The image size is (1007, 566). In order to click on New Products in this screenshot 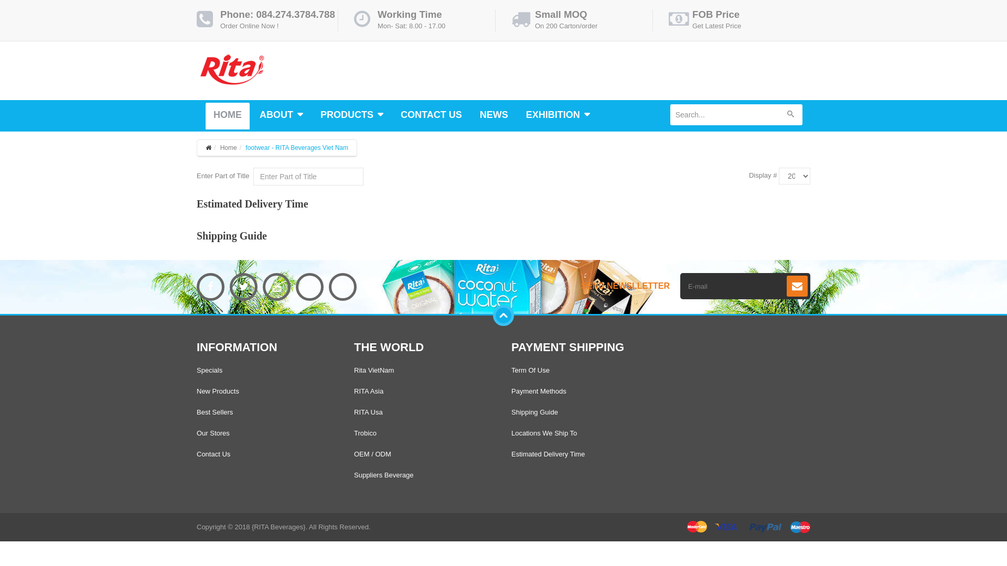, I will do `click(218, 391)`.